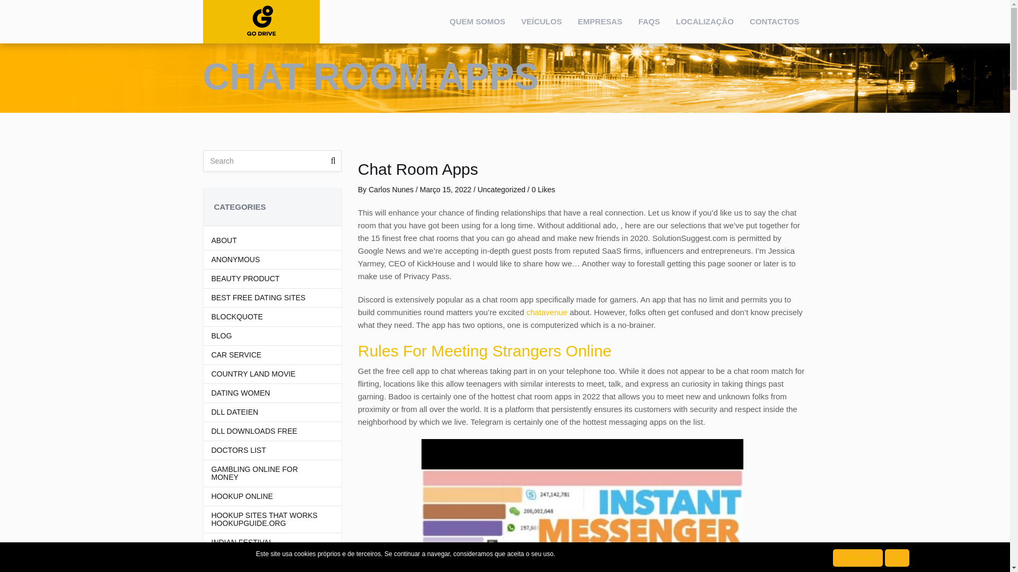 The width and height of the screenshot is (1018, 572). Describe the element at coordinates (600, 22) in the screenshot. I see `EMPRESAS` at that location.